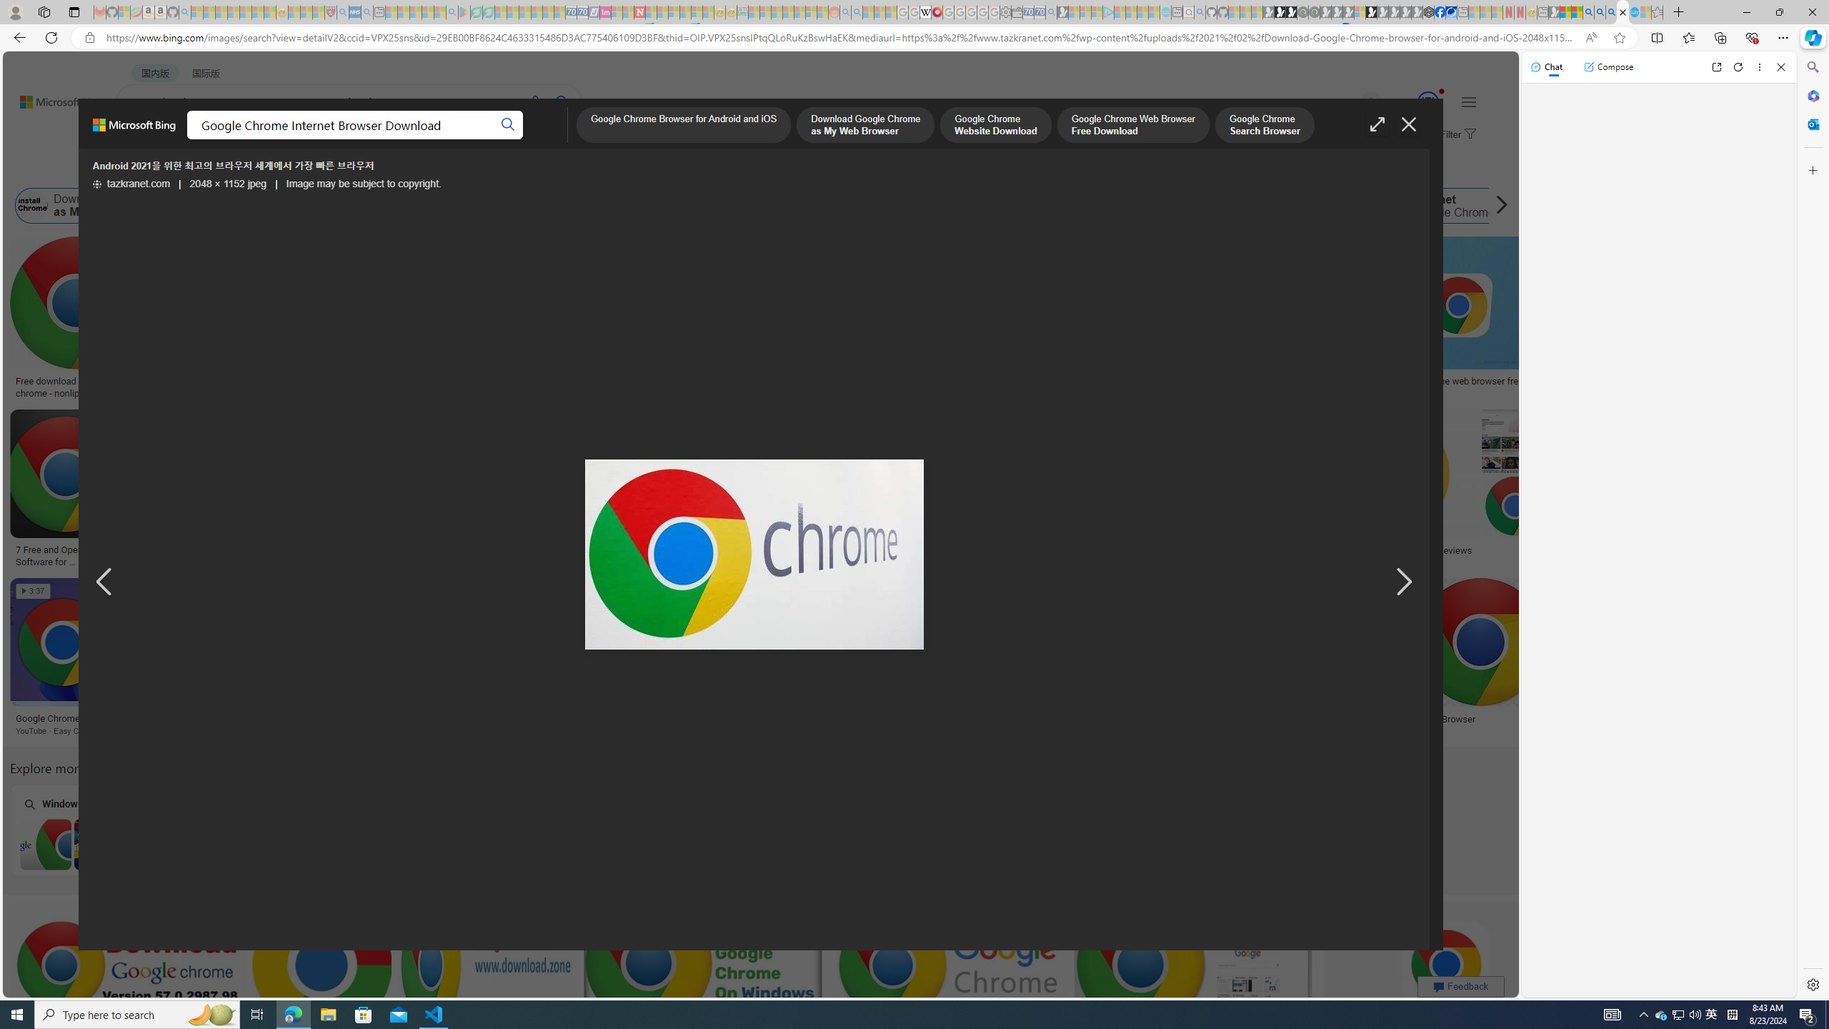 Image resolution: width=1829 pixels, height=1029 pixels. What do you see at coordinates (159, 170) in the screenshot?
I see `Image size` at bounding box center [159, 170].